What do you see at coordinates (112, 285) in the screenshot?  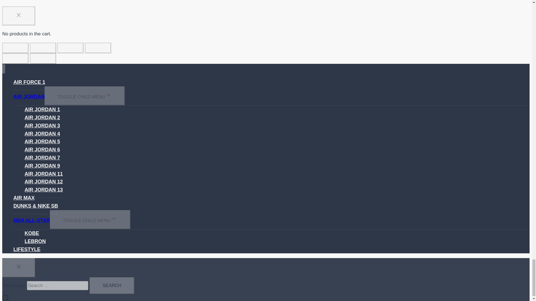 I see `Search` at bounding box center [112, 285].